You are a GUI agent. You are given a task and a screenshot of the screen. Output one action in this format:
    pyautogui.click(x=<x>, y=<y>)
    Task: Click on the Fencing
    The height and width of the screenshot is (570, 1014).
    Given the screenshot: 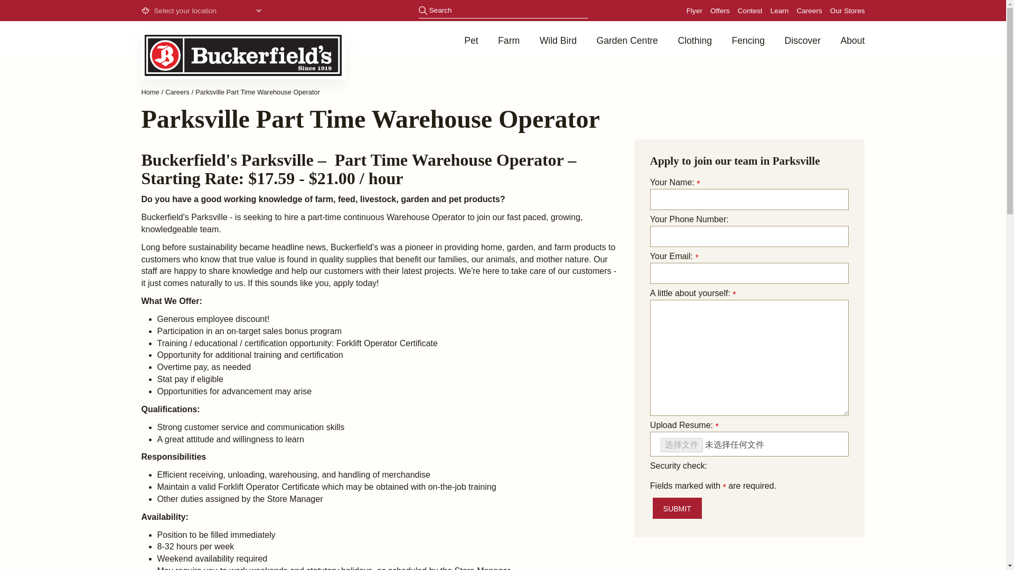 What is the action you would take?
    pyautogui.click(x=748, y=39)
    